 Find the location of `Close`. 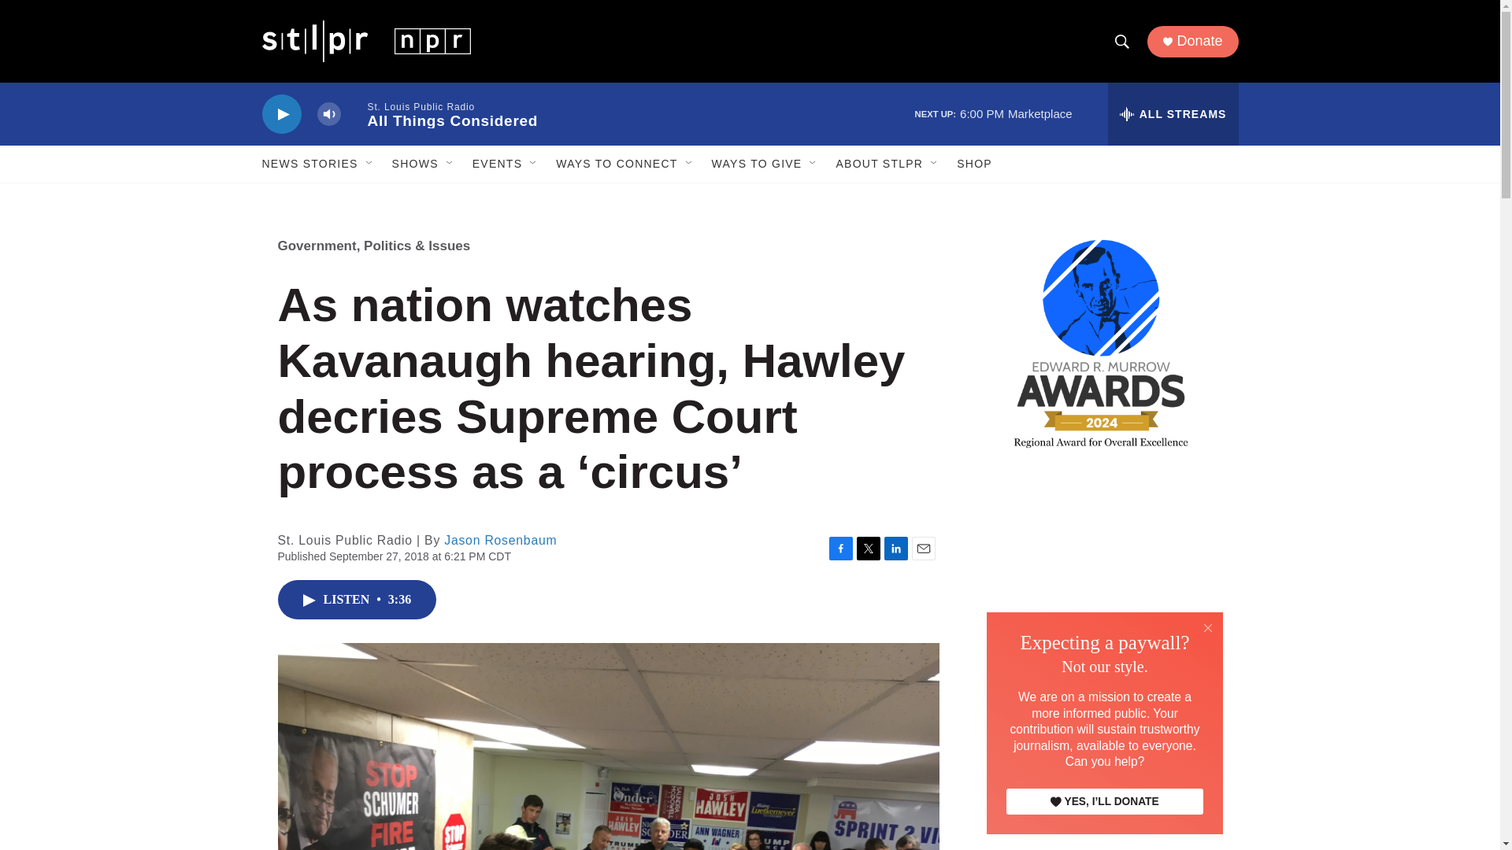

Close is located at coordinates (1208, 626).